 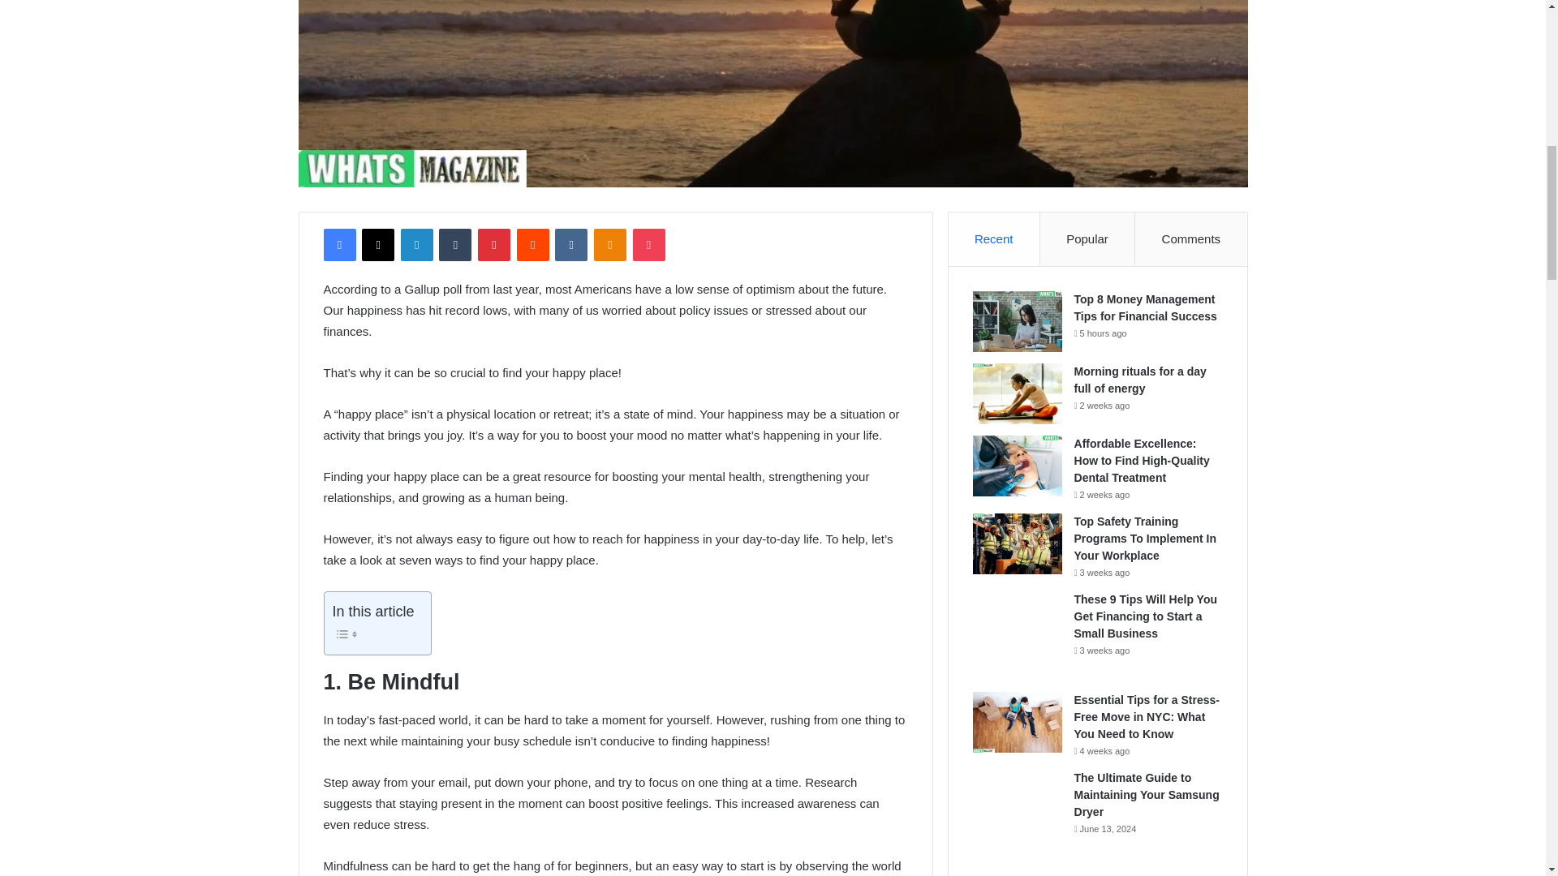 What do you see at coordinates (455, 244) in the screenshot?
I see `Tumblr` at bounding box center [455, 244].